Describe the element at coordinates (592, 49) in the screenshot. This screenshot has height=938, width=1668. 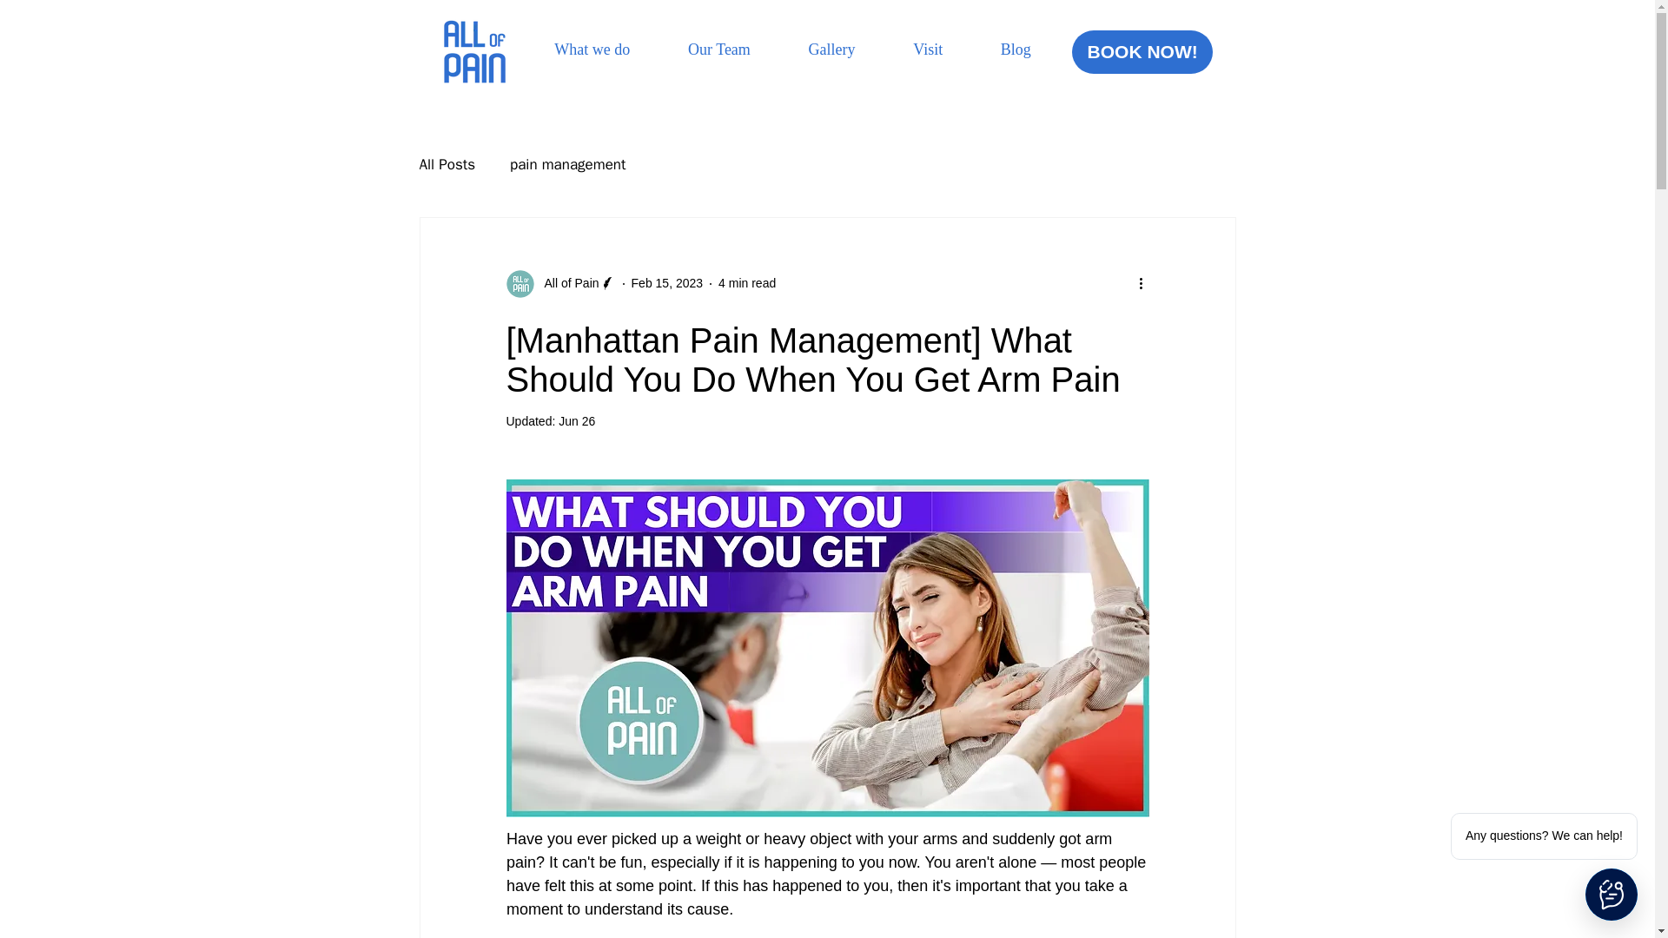
I see `What we do` at that location.